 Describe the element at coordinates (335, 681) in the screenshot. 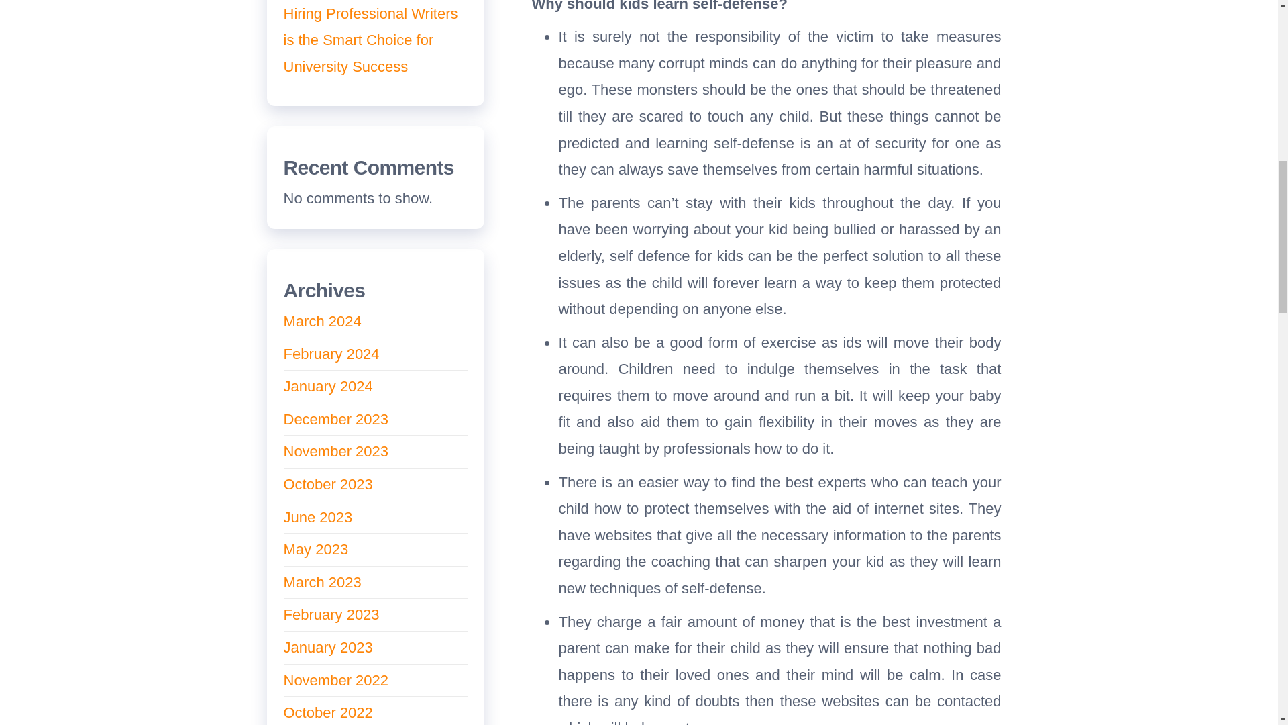

I see `November 2022` at that location.